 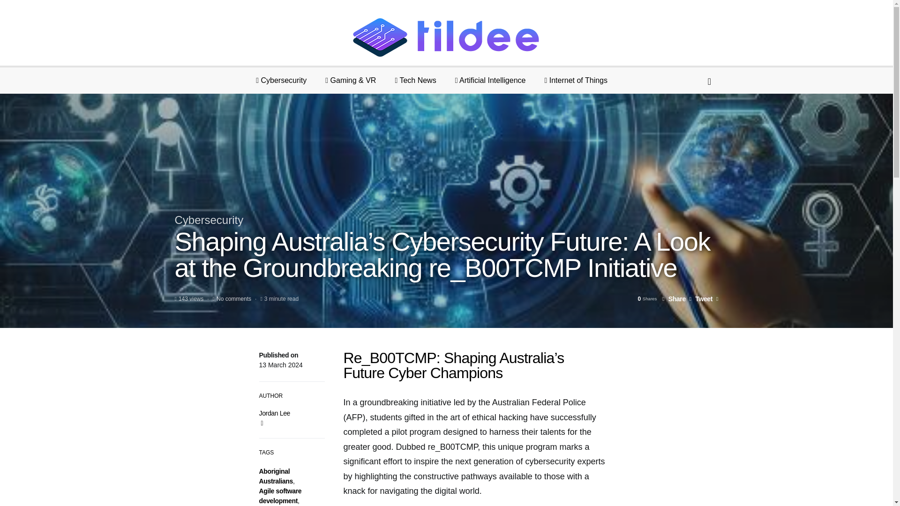 What do you see at coordinates (233, 298) in the screenshot?
I see `No comments` at bounding box center [233, 298].